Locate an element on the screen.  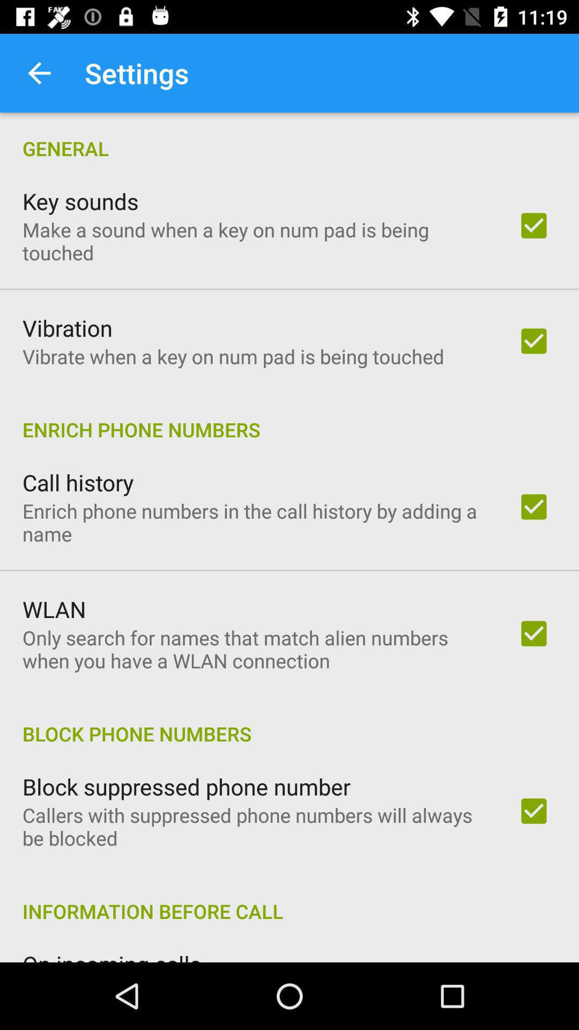
press icon below wlan icon is located at coordinates (256, 649).